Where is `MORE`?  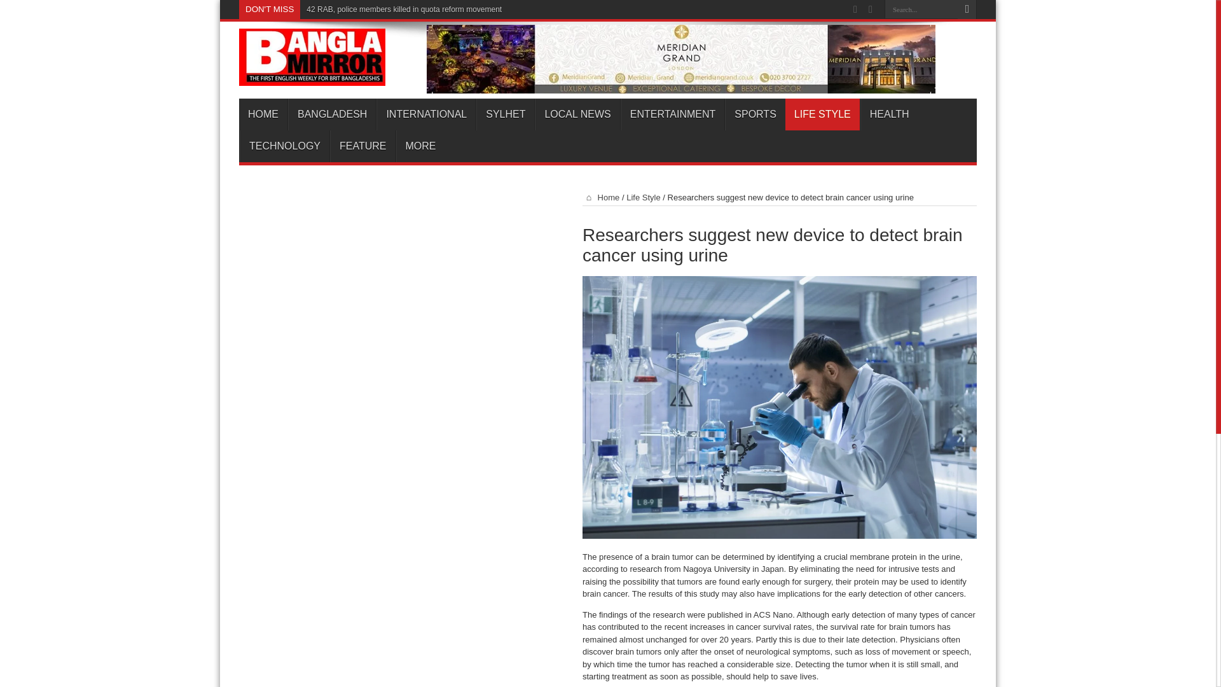
MORE is located at coordinates (420, 146).